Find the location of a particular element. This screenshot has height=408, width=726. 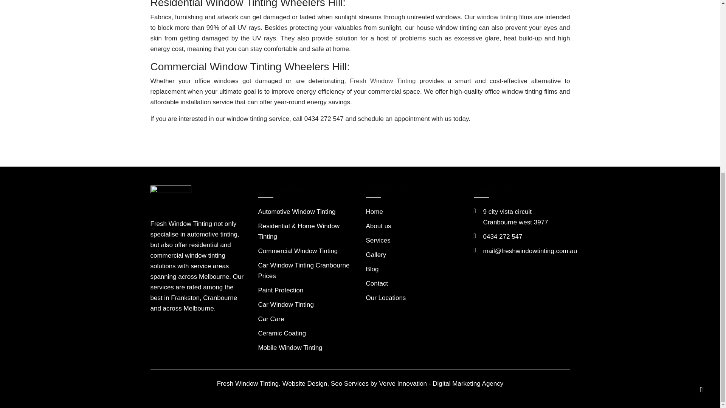

Our Locations is located at coordinates (296, 212).